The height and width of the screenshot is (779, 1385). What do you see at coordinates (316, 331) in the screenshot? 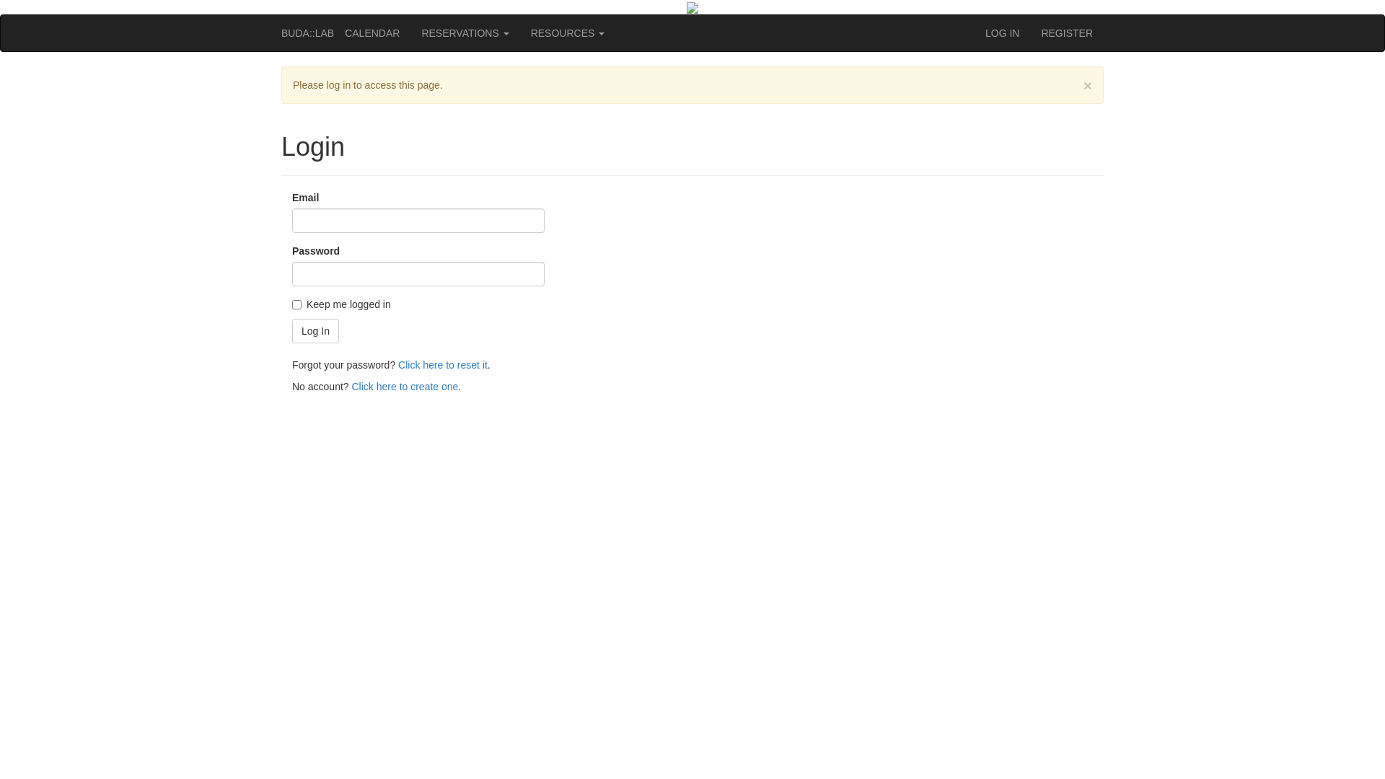
I see `Log In` at bounding box center [316, 331].